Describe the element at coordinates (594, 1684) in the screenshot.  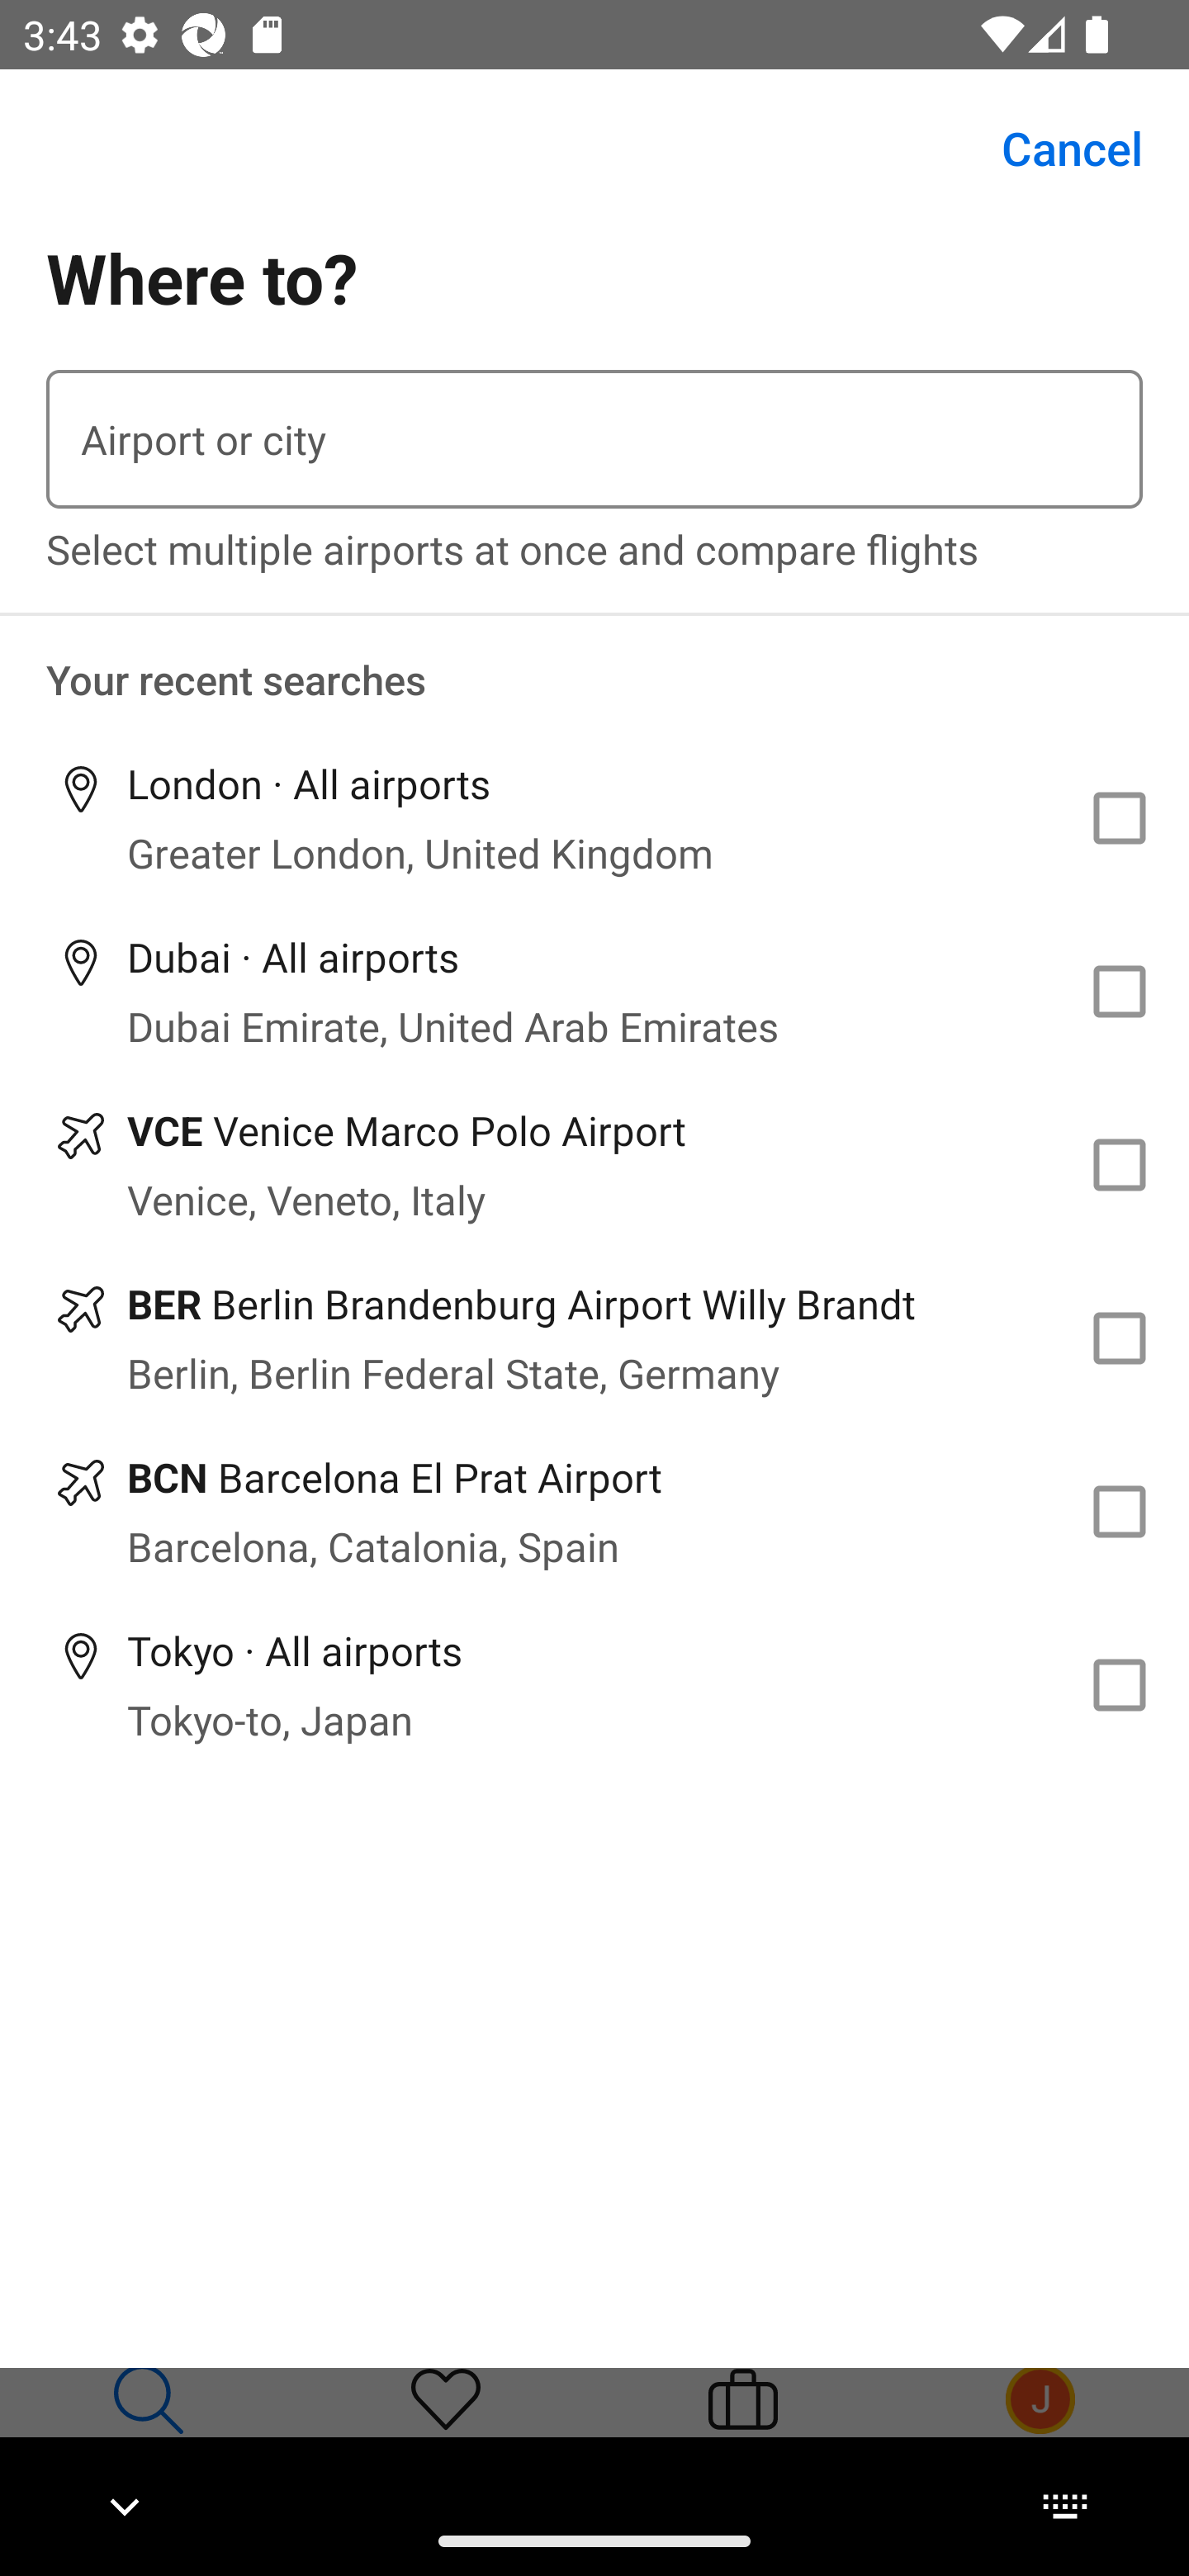
I see `Tokyo · All airports Tokyo-to, Japan` at that location.